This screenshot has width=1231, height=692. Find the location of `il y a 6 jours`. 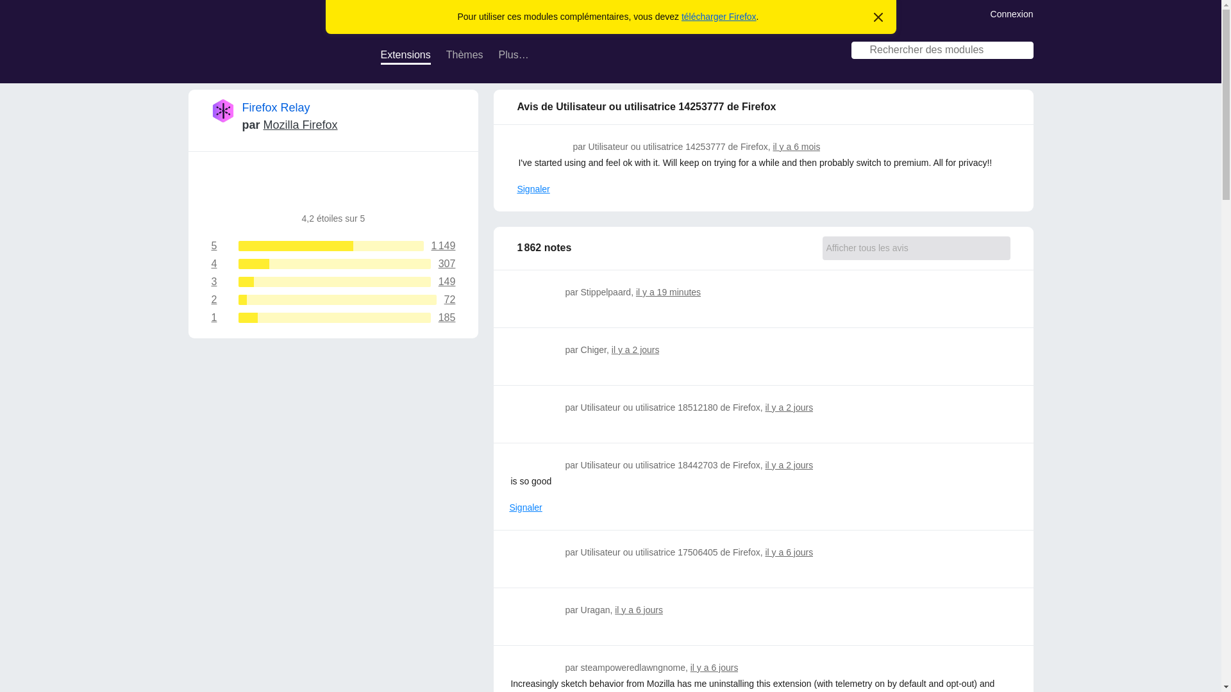

il y a 6 jours is located at coordinates (639, 610).